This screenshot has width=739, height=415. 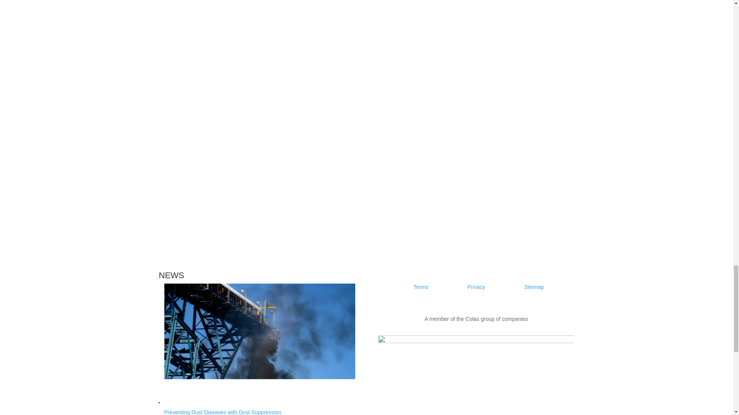 What do you see at coordinates (534, 287) in the screenshot?
I see `Website Terms` at bounding box center [534, 287].